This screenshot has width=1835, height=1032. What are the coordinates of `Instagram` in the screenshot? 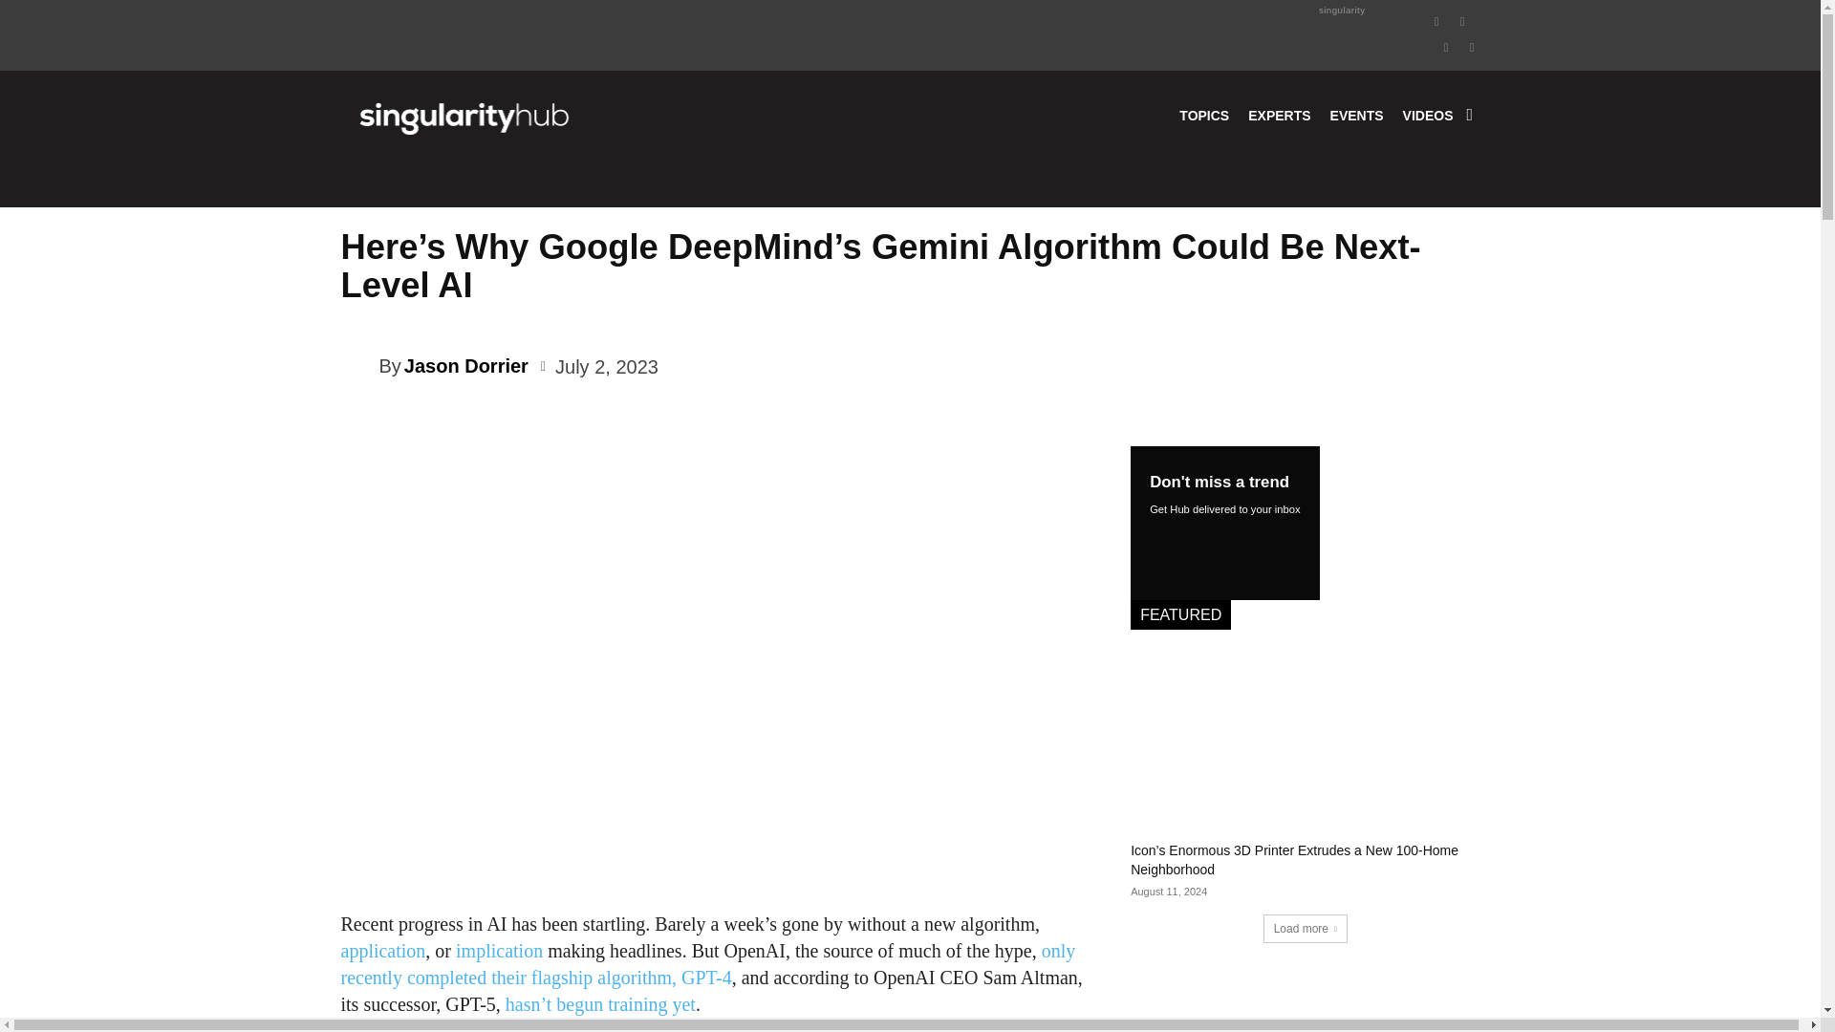 It's located at (1462, 19).